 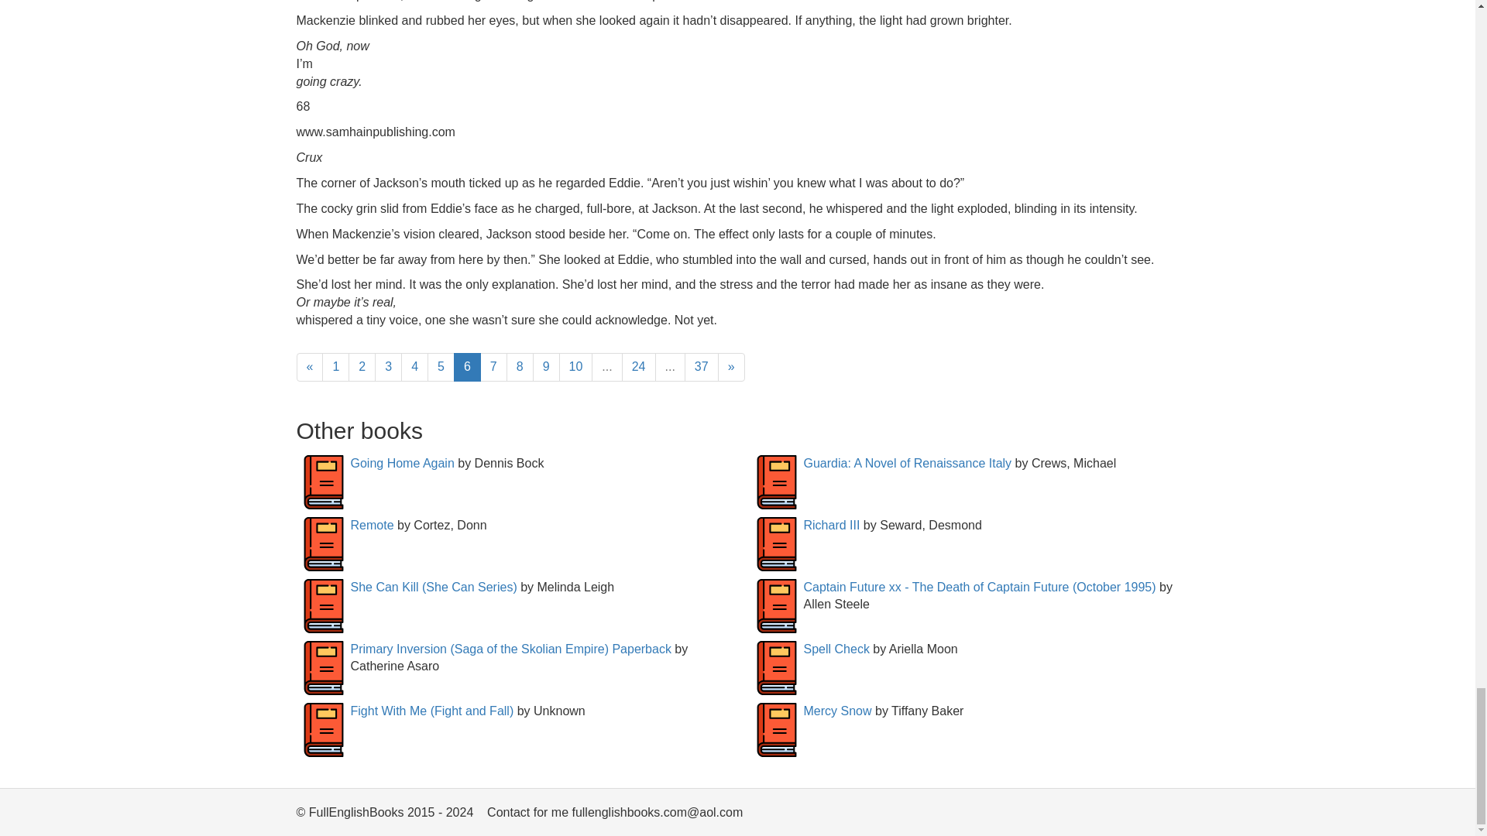 I want to click on 3, so click(x=387, y=367).